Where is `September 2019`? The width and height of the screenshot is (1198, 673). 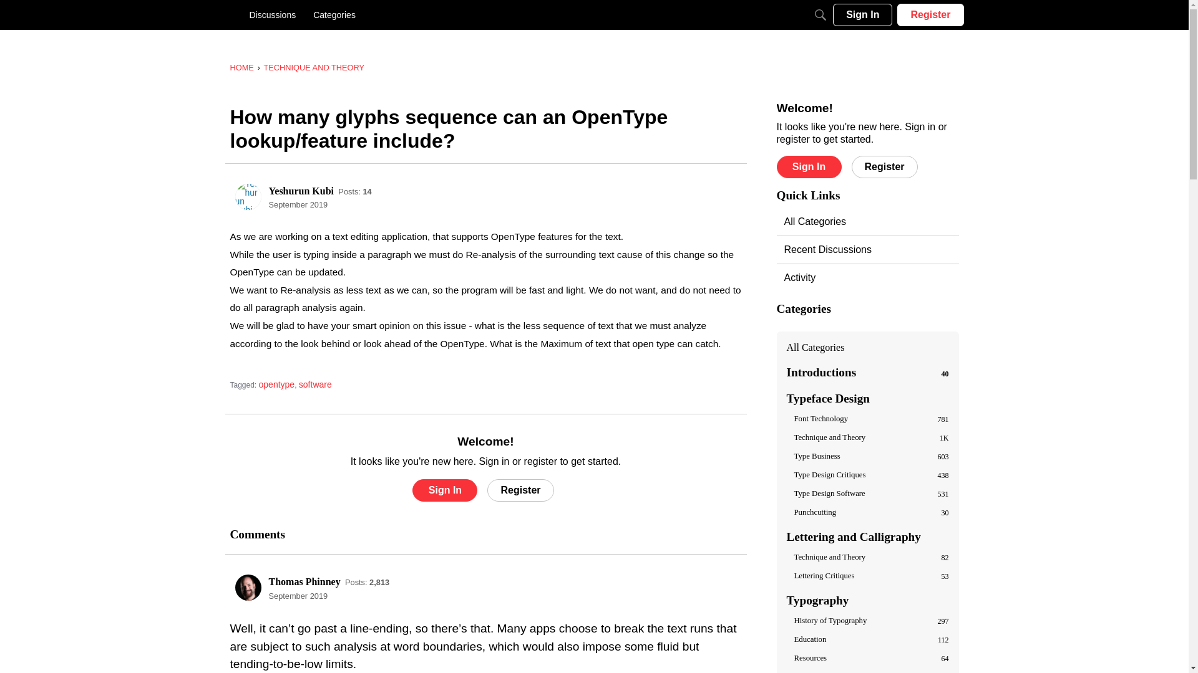 September 2019 is located at coordinates (298, 596).